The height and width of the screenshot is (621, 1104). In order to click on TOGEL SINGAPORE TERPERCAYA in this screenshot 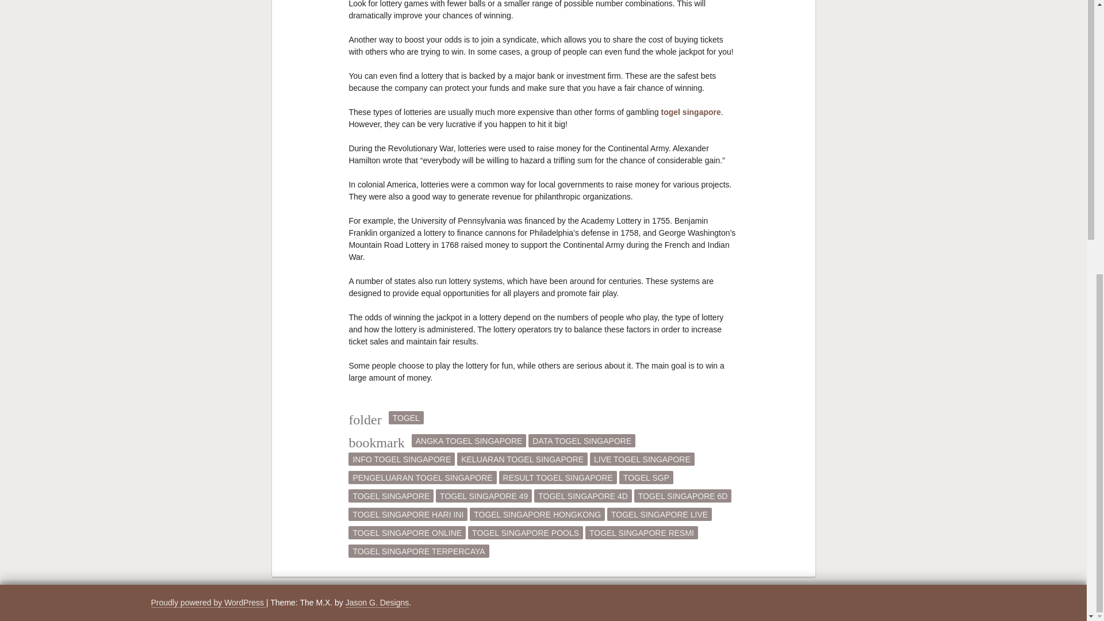, I will do `click(419, 551)`.